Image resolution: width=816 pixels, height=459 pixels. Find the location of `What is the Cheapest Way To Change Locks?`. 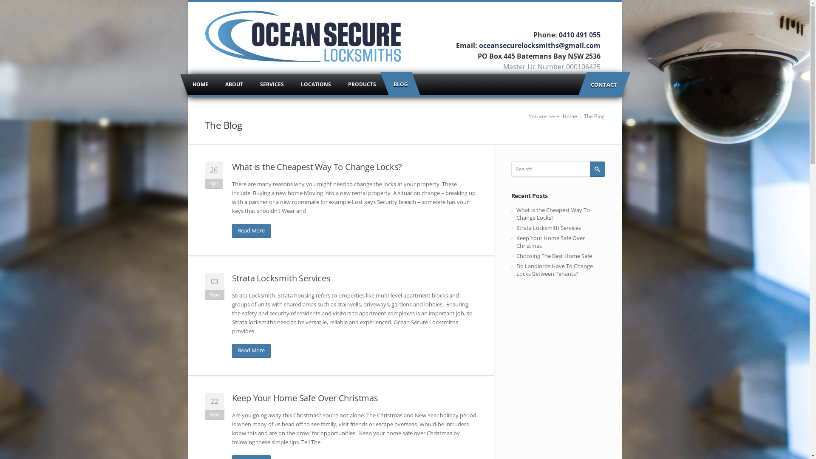

What is the Cheapest Way To Change Locks? is located at coordinates (558, 214).